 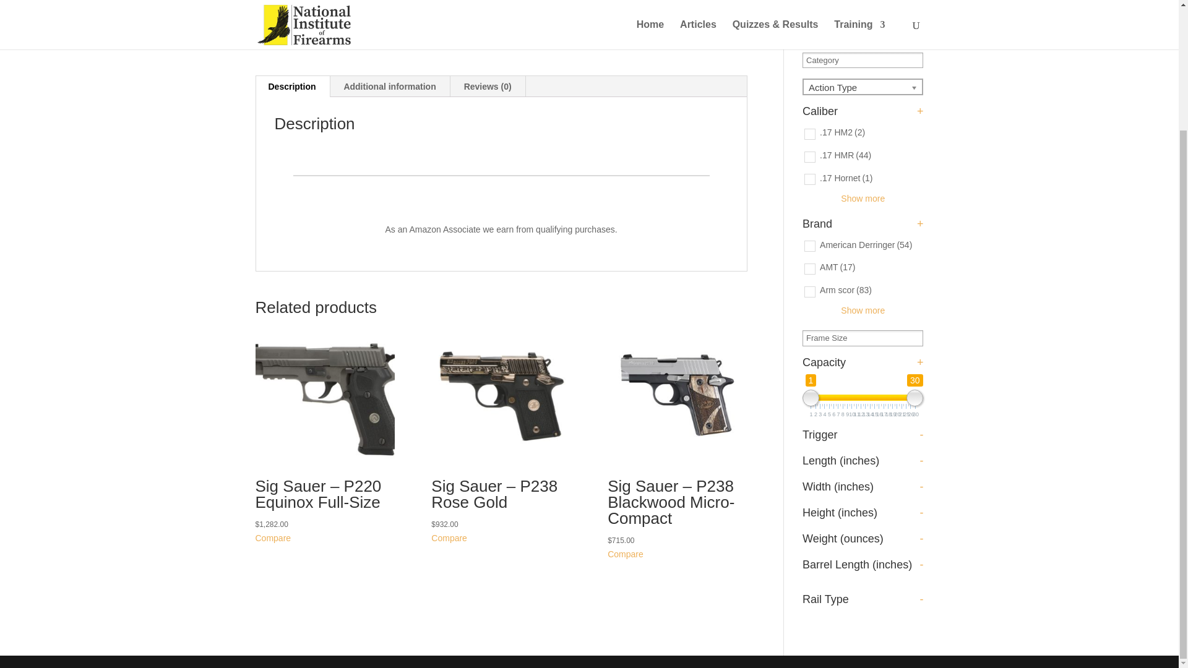 What do you see at coordinates (292, 87) in the screenshot?
I see `Description` at bounding box center [292, 87].